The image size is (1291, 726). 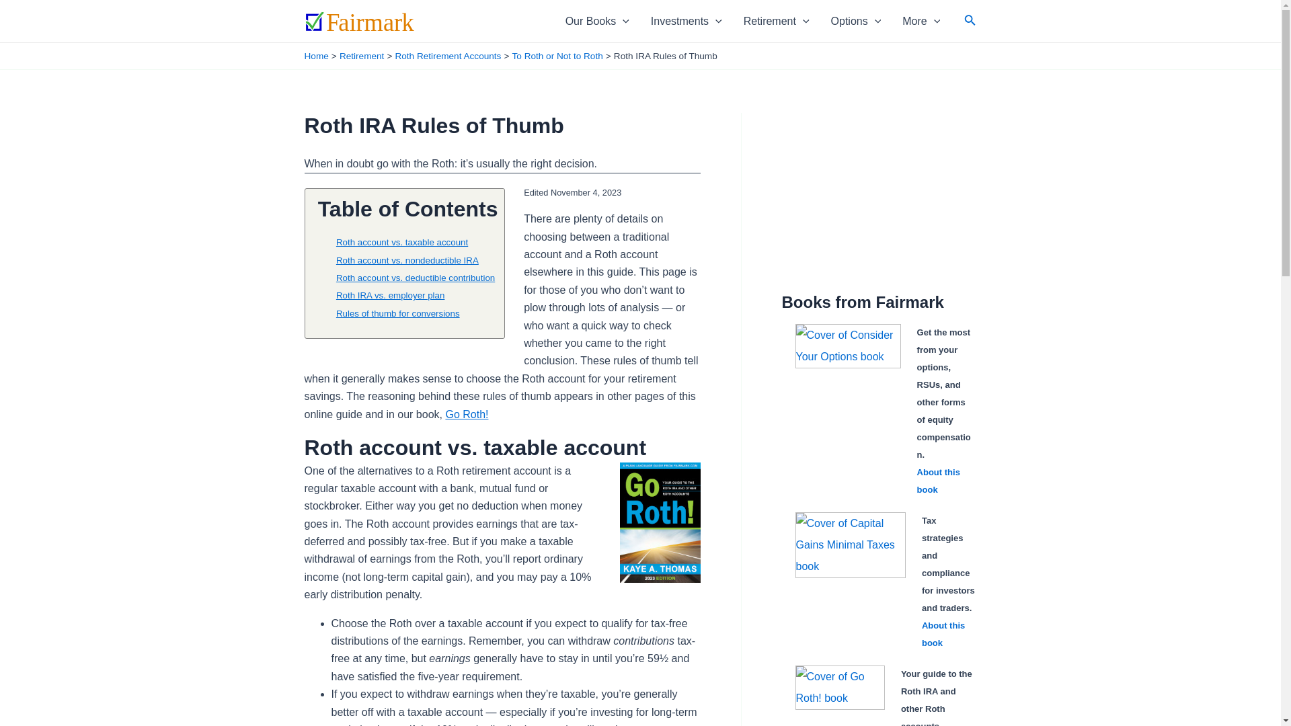 I want to click on Investments, so click(x=687, y=22).